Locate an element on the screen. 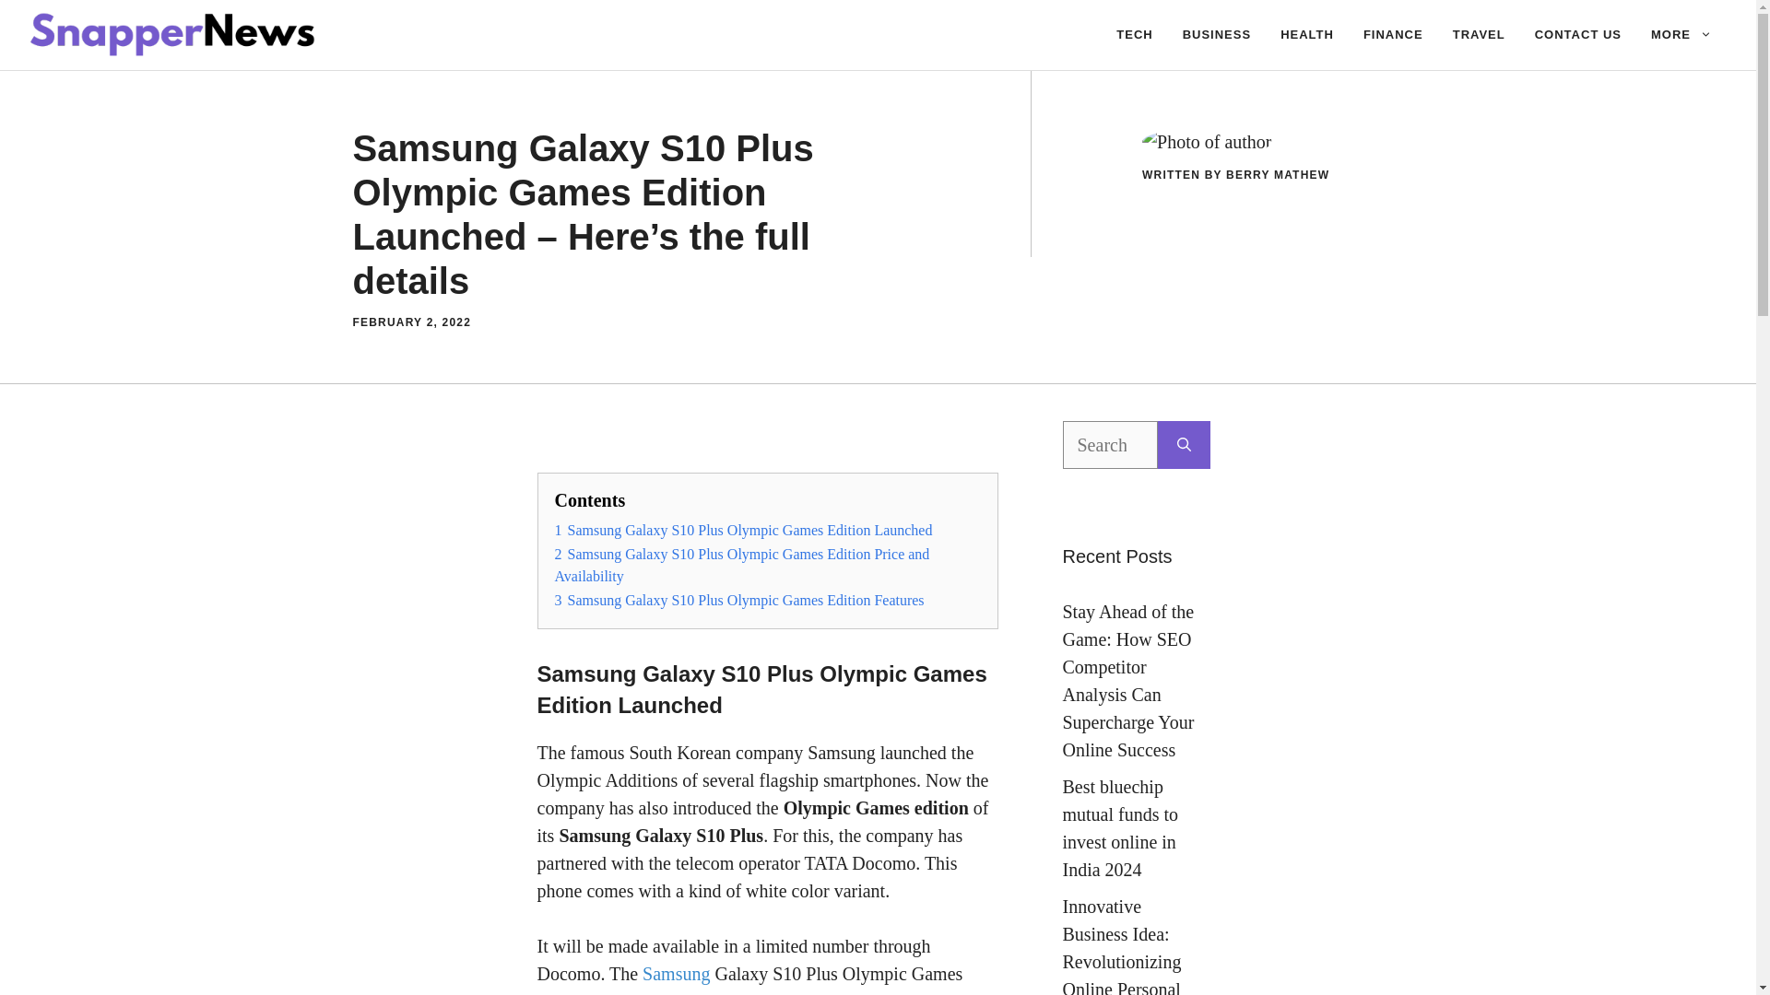 This screenshot has height=995, width=1770. Samsung is located at coordinates (673, 974).